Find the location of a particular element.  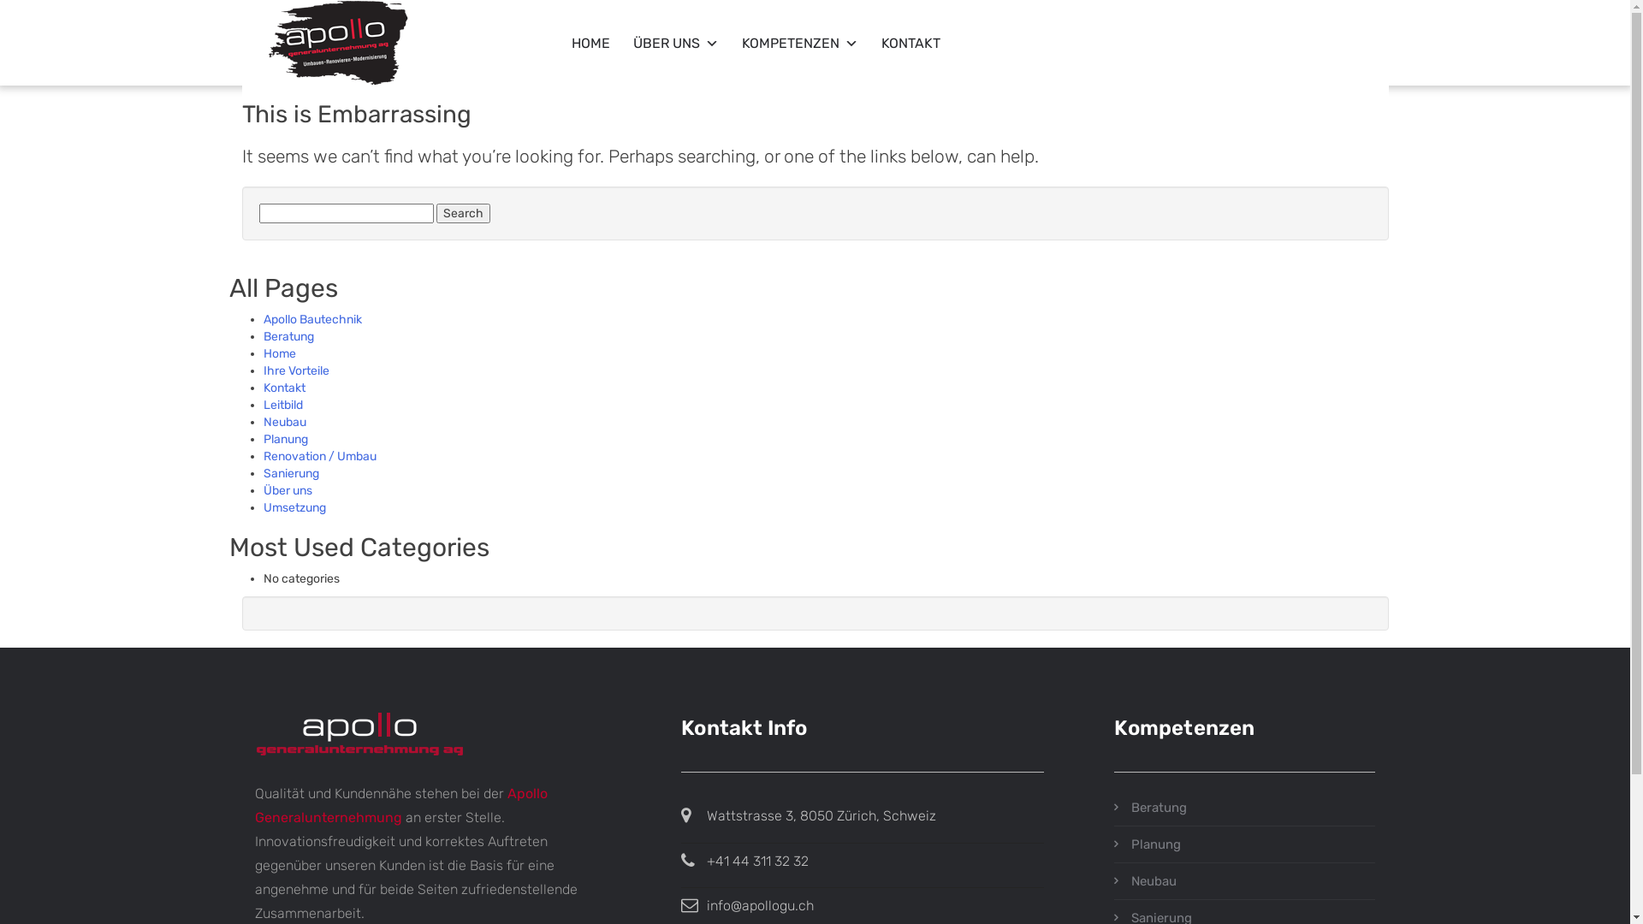

Umsetzung is located at coordinates (294, 508).